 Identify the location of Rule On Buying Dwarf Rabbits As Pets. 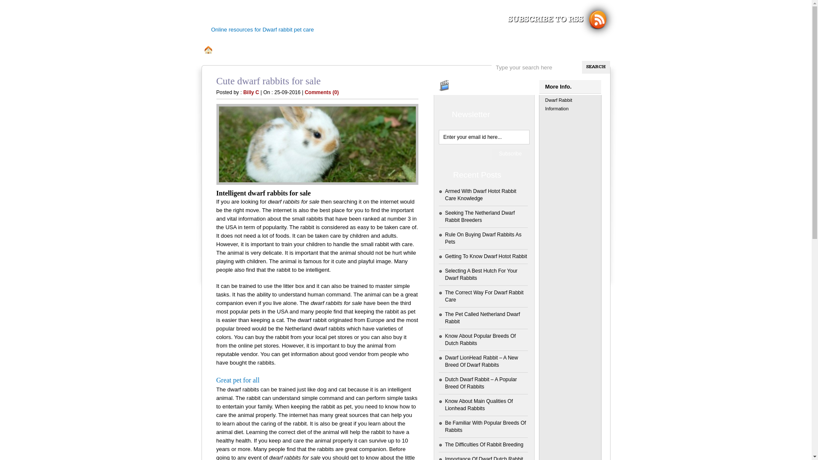
(483, 239).